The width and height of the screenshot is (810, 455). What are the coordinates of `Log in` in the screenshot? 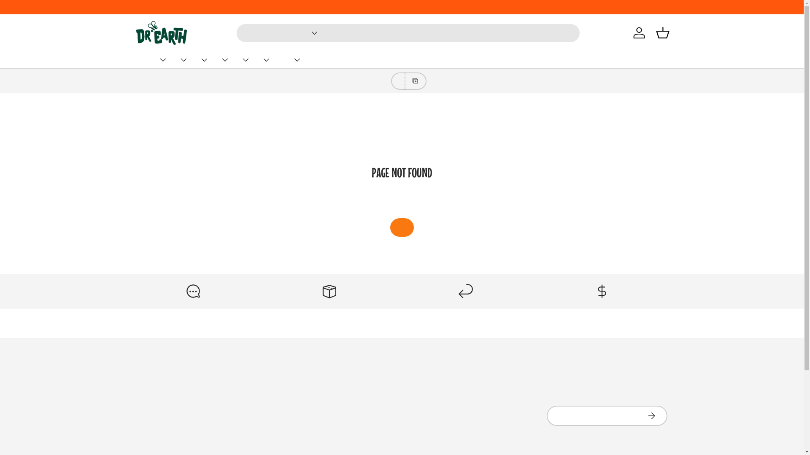 It's located at (639, 33).